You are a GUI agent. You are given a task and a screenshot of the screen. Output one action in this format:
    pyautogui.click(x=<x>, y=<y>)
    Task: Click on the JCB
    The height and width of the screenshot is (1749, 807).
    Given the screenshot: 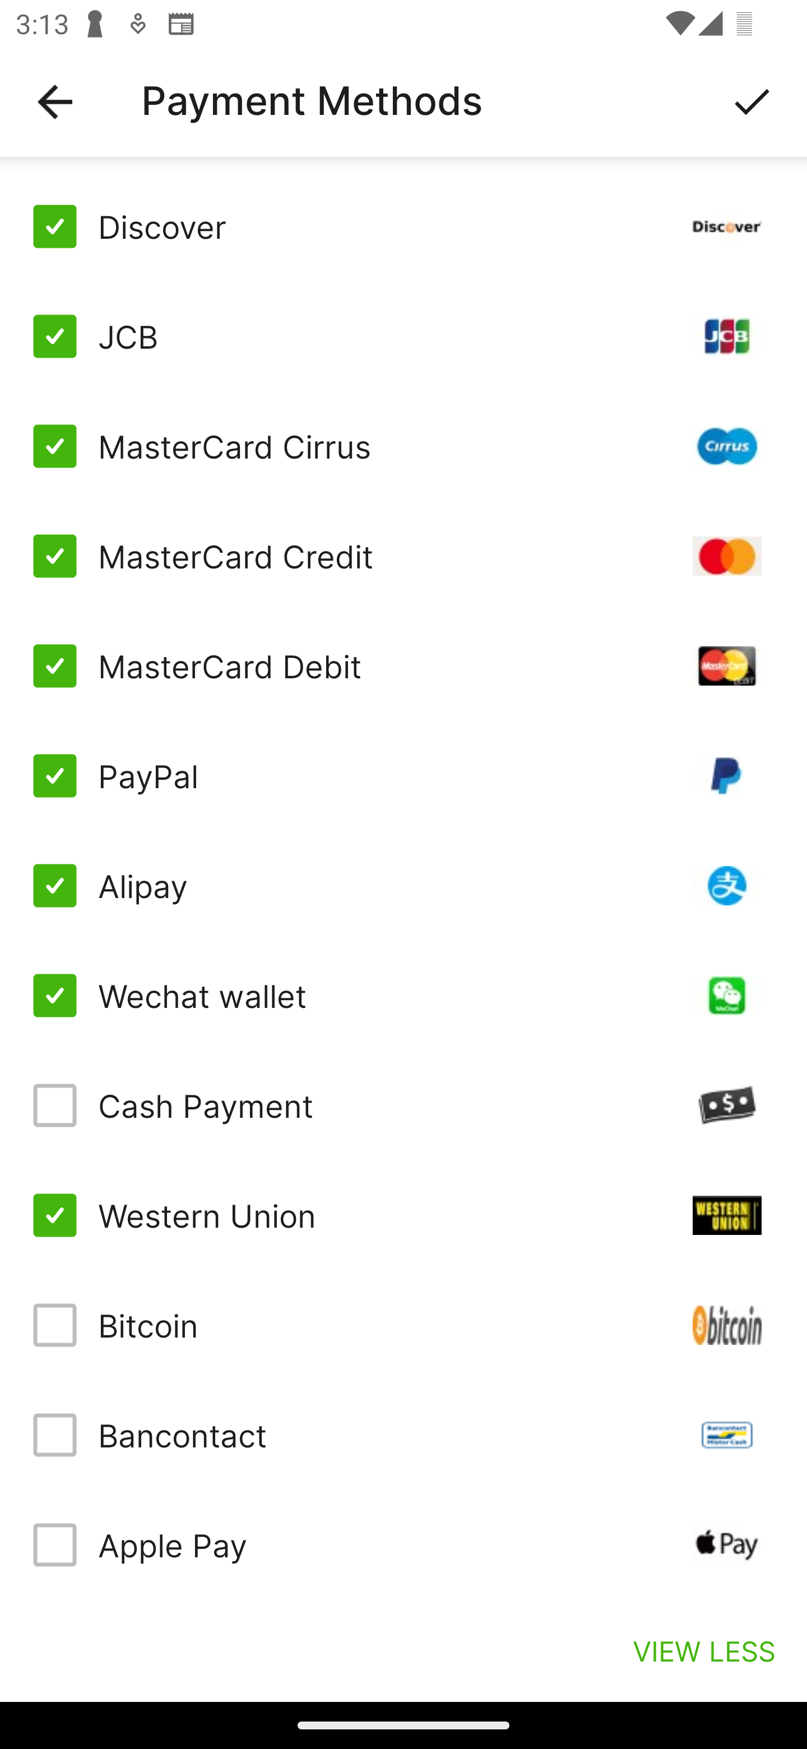 What is the action you would take?
    pyautogui.click(x=403, y=336)
    